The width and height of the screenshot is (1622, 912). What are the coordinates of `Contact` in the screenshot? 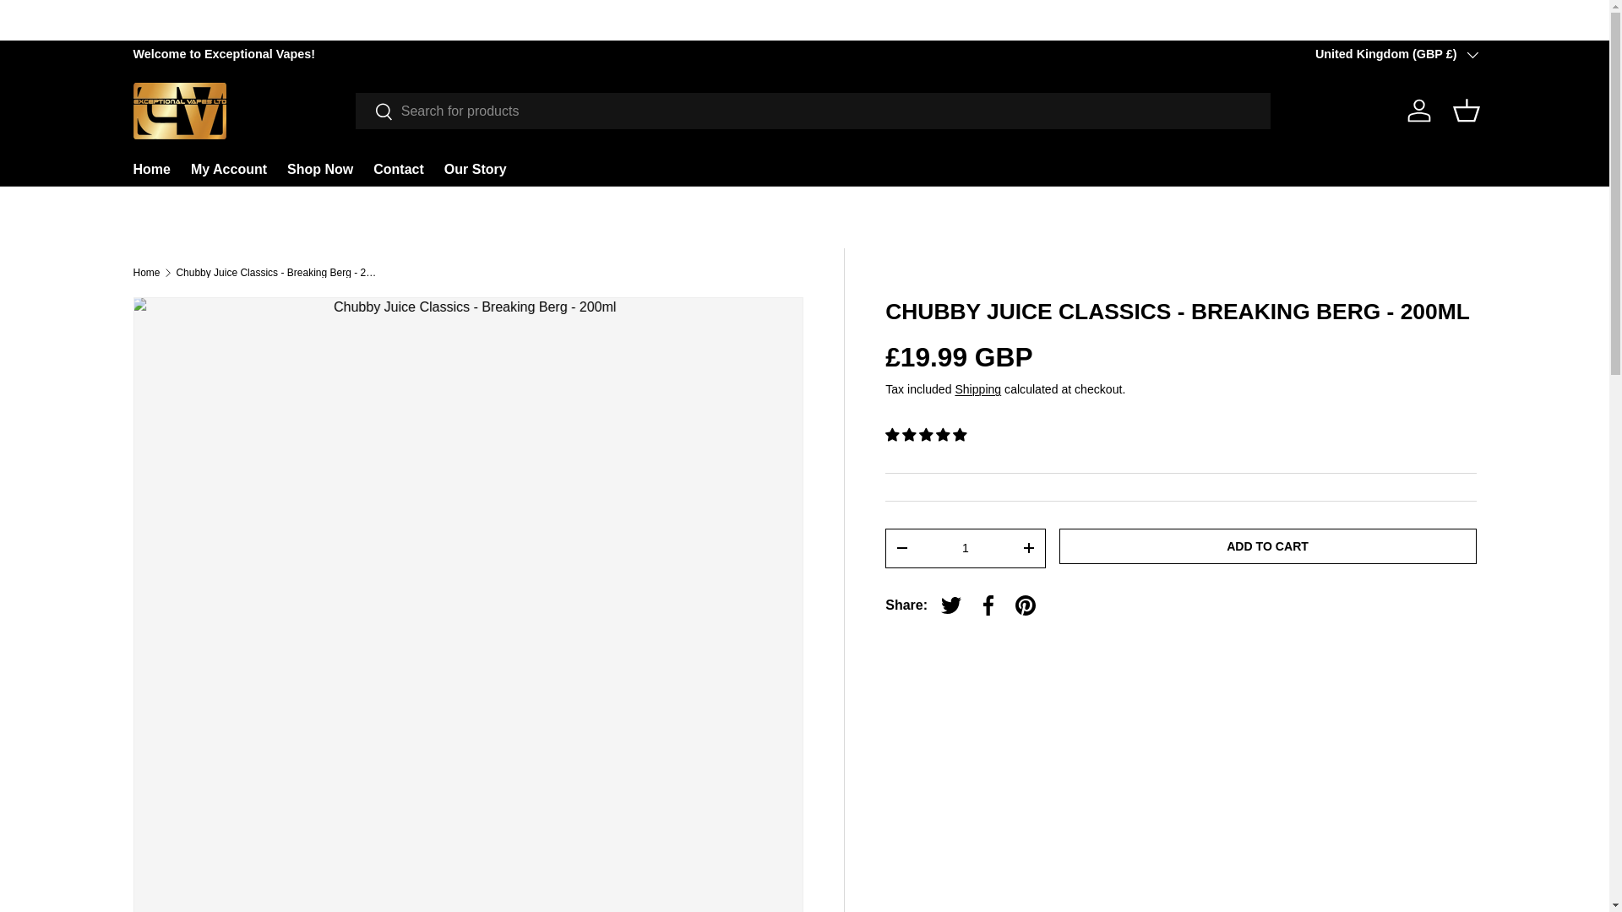 It's located at (398, 169).